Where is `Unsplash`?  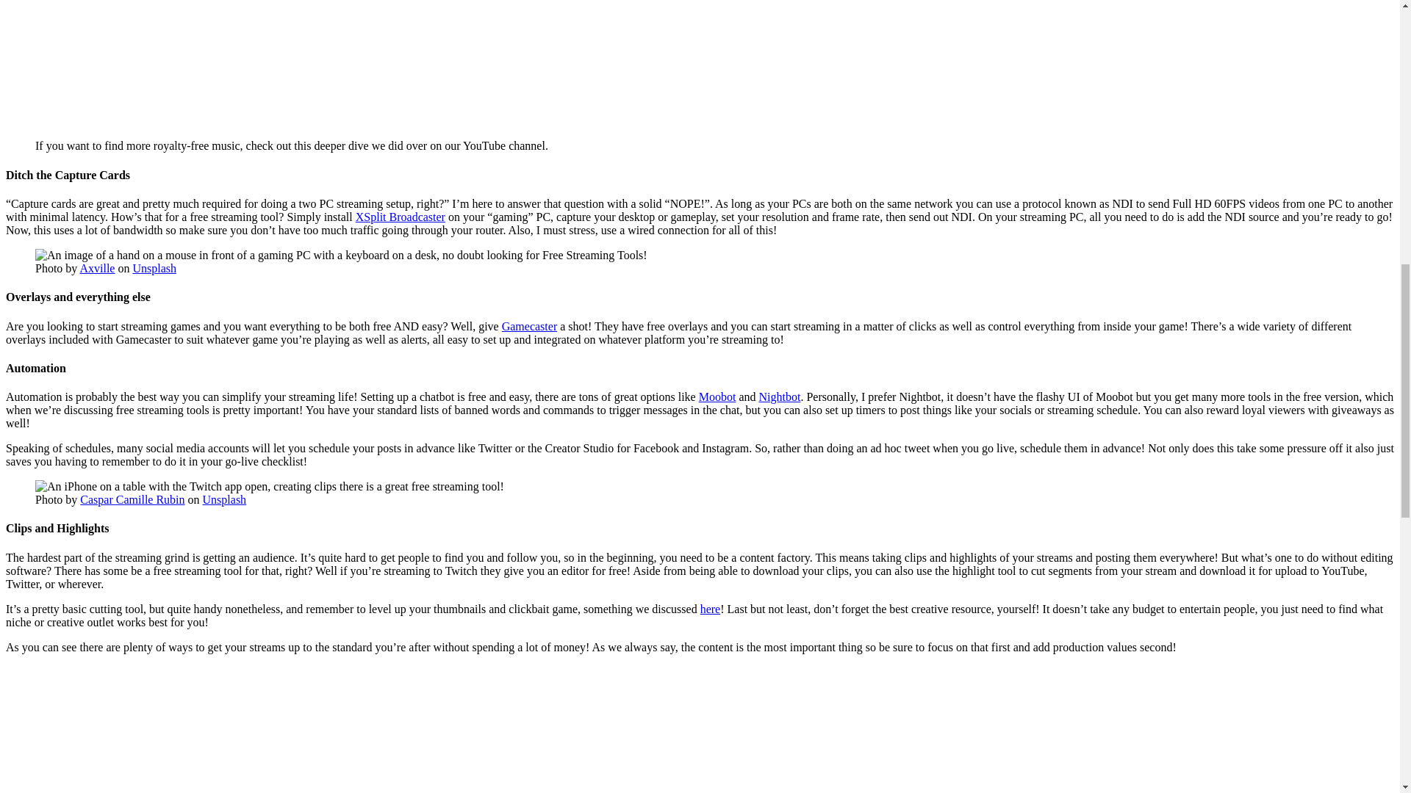
Unsplash is located at coordinates (154, 268).